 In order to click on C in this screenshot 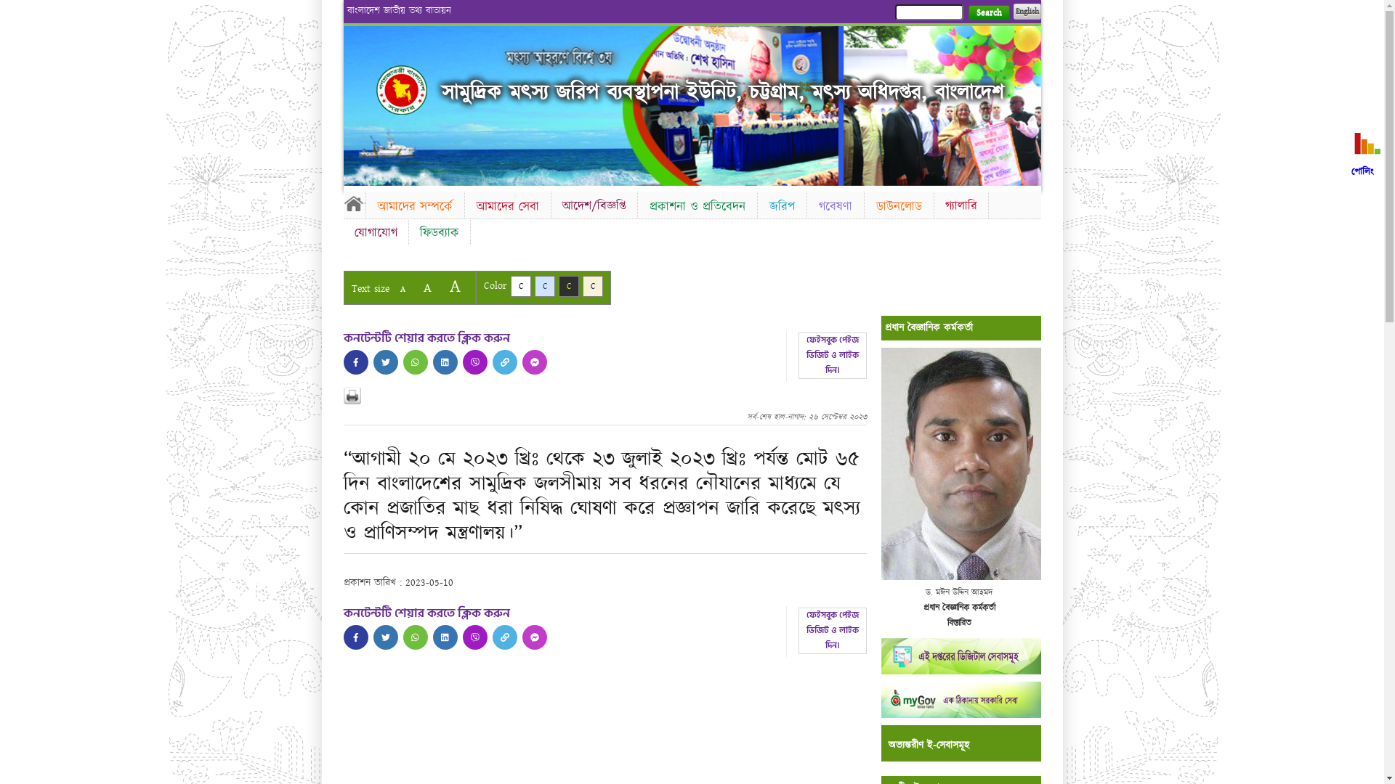, I will do `click(568, 286)`.